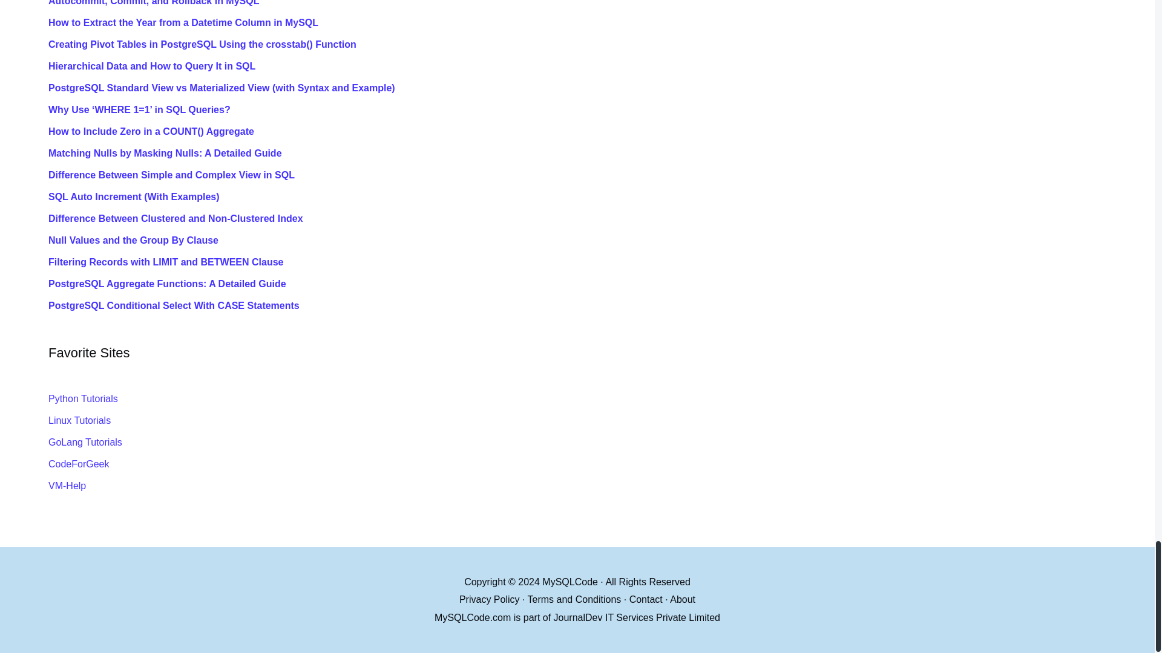  I want to click on Difference Between Clustered and Non-Clustered Index, so click(596, 219).